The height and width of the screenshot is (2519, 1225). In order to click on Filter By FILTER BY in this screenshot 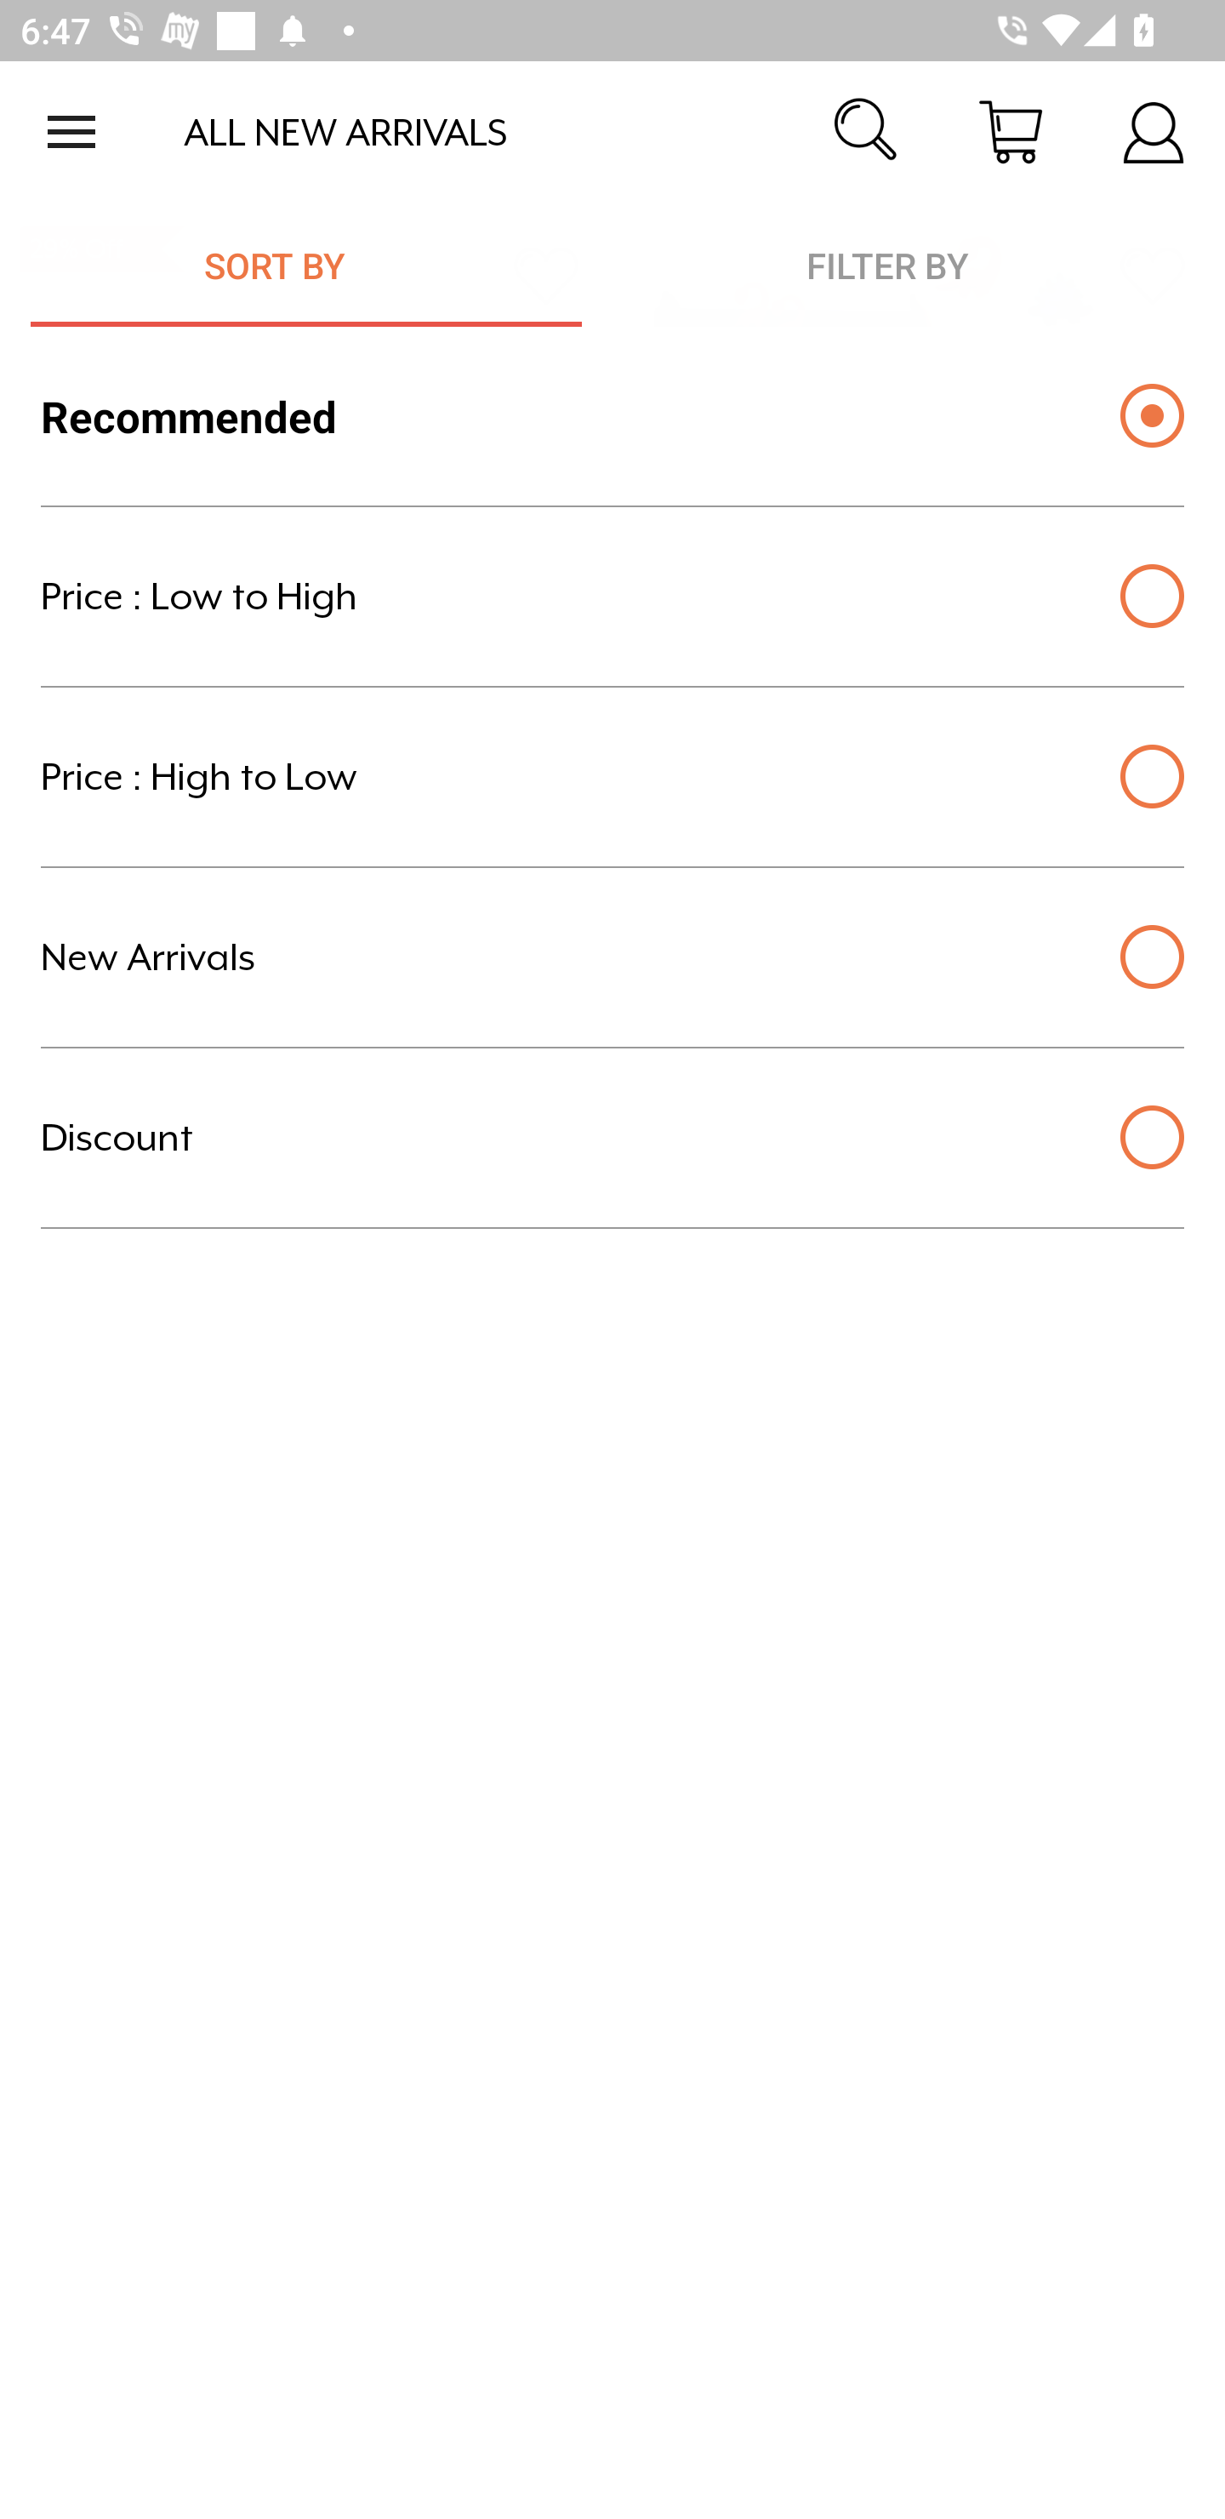, I will do `click(888, 266)`.